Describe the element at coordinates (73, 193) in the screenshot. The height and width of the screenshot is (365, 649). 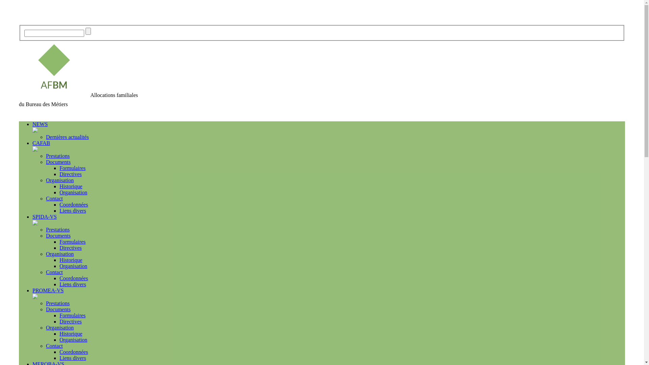
I see `Organisation` at that location.